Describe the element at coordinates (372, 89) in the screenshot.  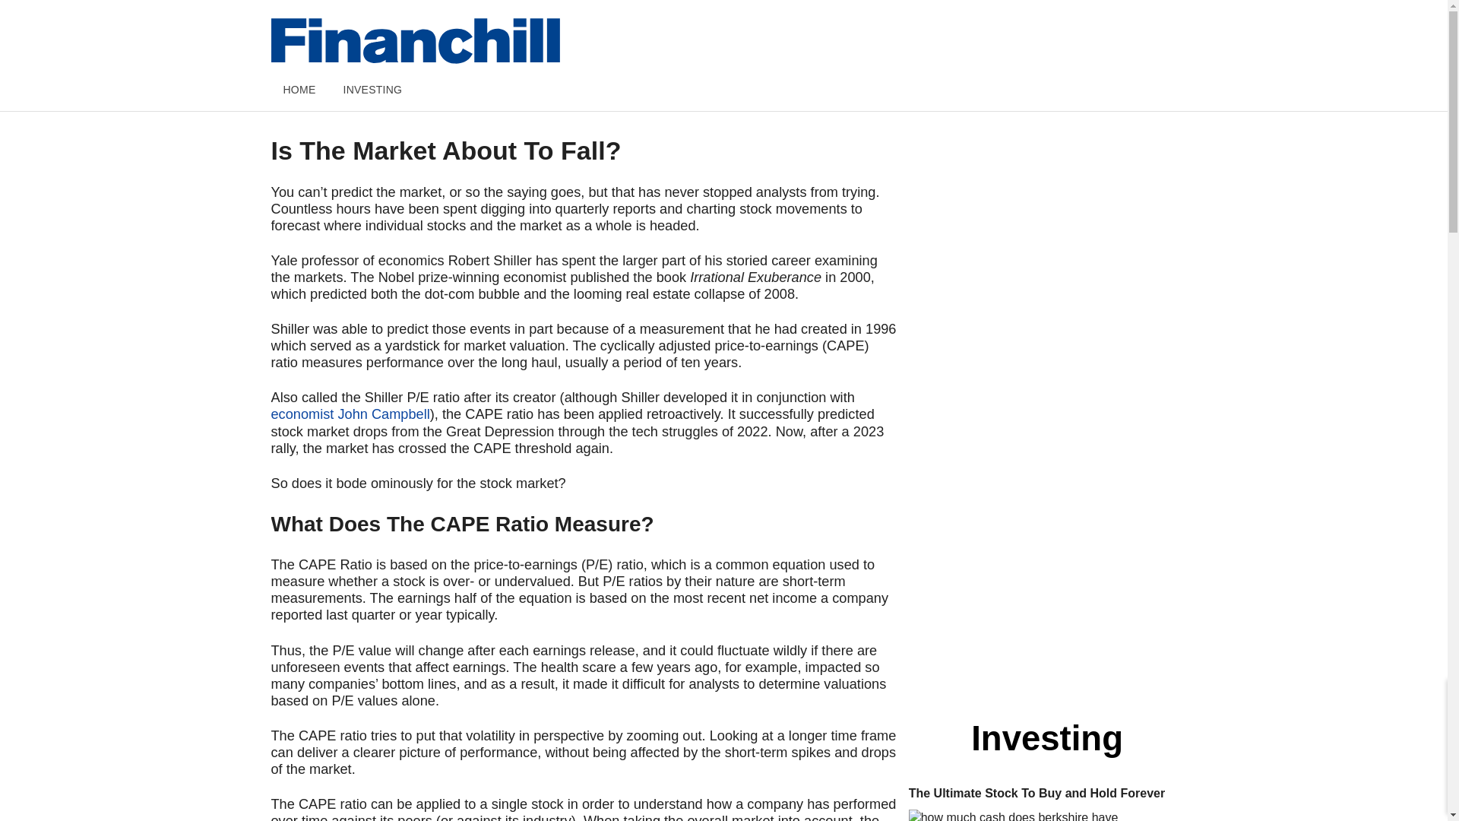
I see `INVESTING` at that location.